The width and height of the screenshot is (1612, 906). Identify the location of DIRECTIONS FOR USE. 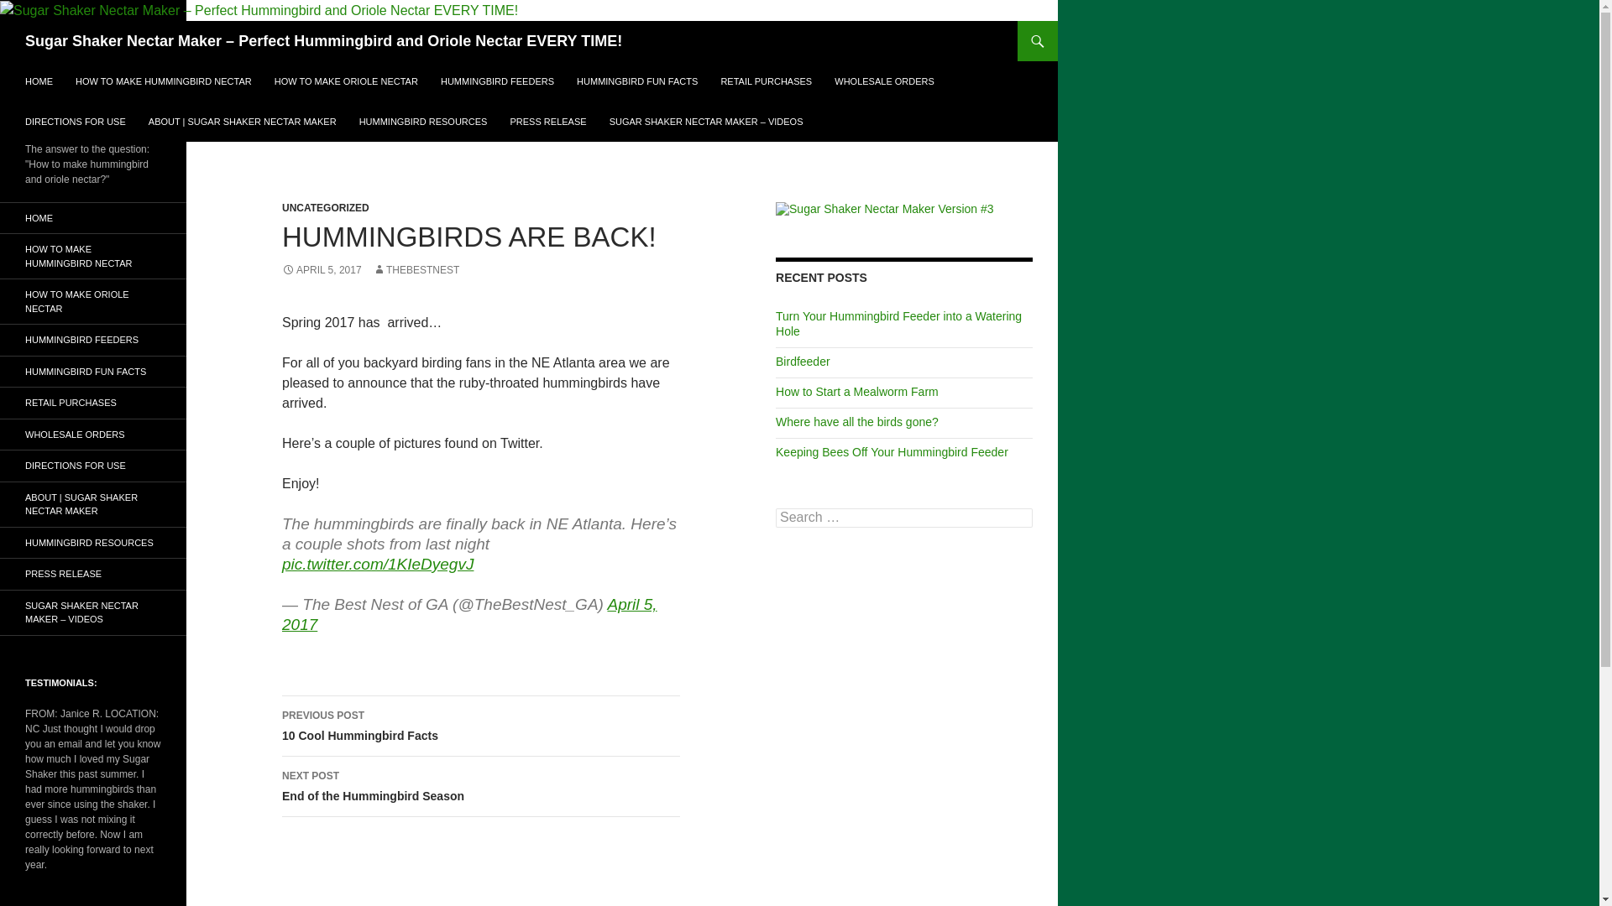
(75, 121).